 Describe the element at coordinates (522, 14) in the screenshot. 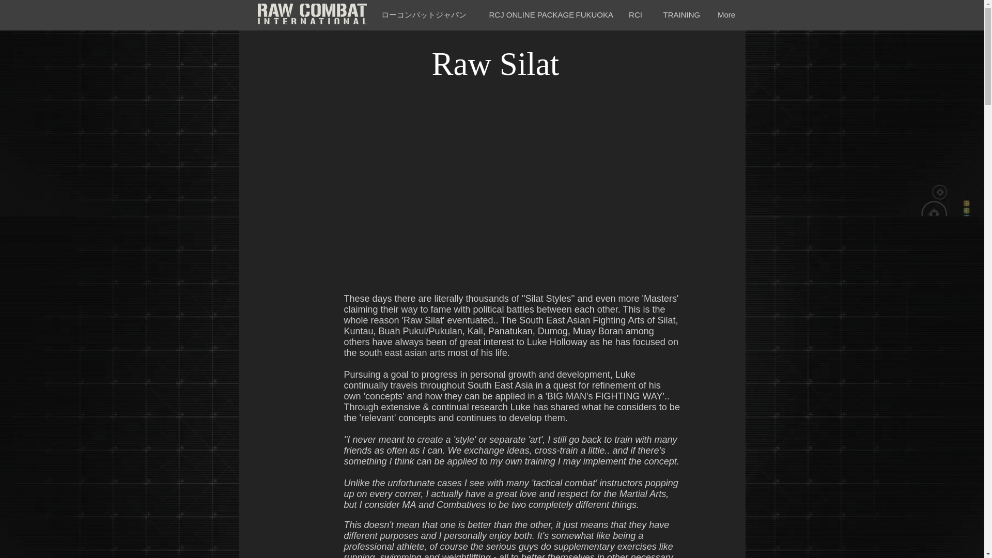

I see `RCJ ONLINE PACKAGE` at that location.